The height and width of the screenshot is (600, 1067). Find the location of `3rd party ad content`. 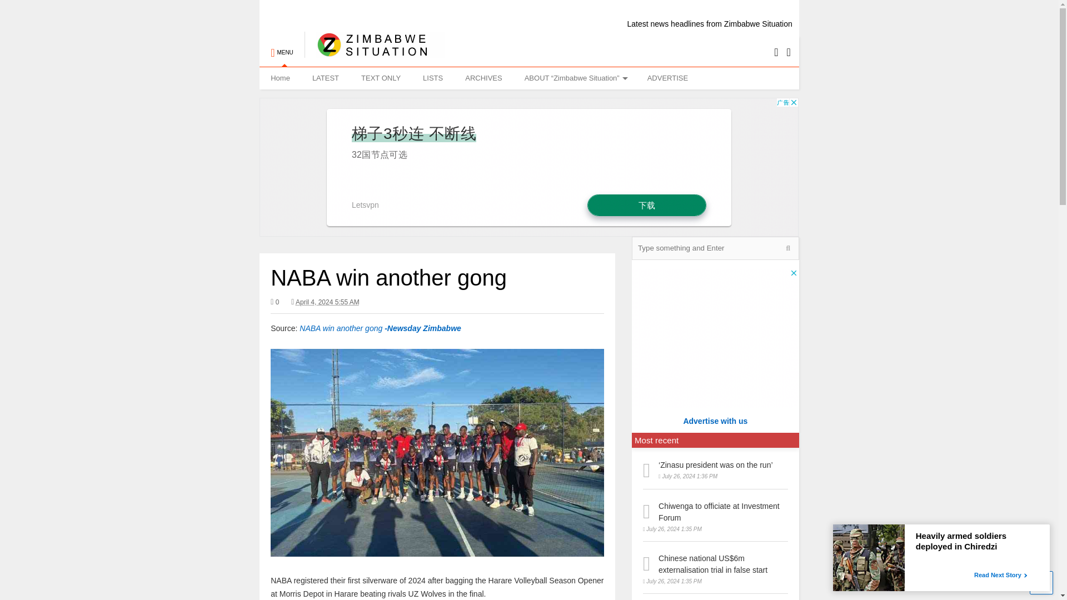

3rd party ad content is located at coordinates (715, 338).